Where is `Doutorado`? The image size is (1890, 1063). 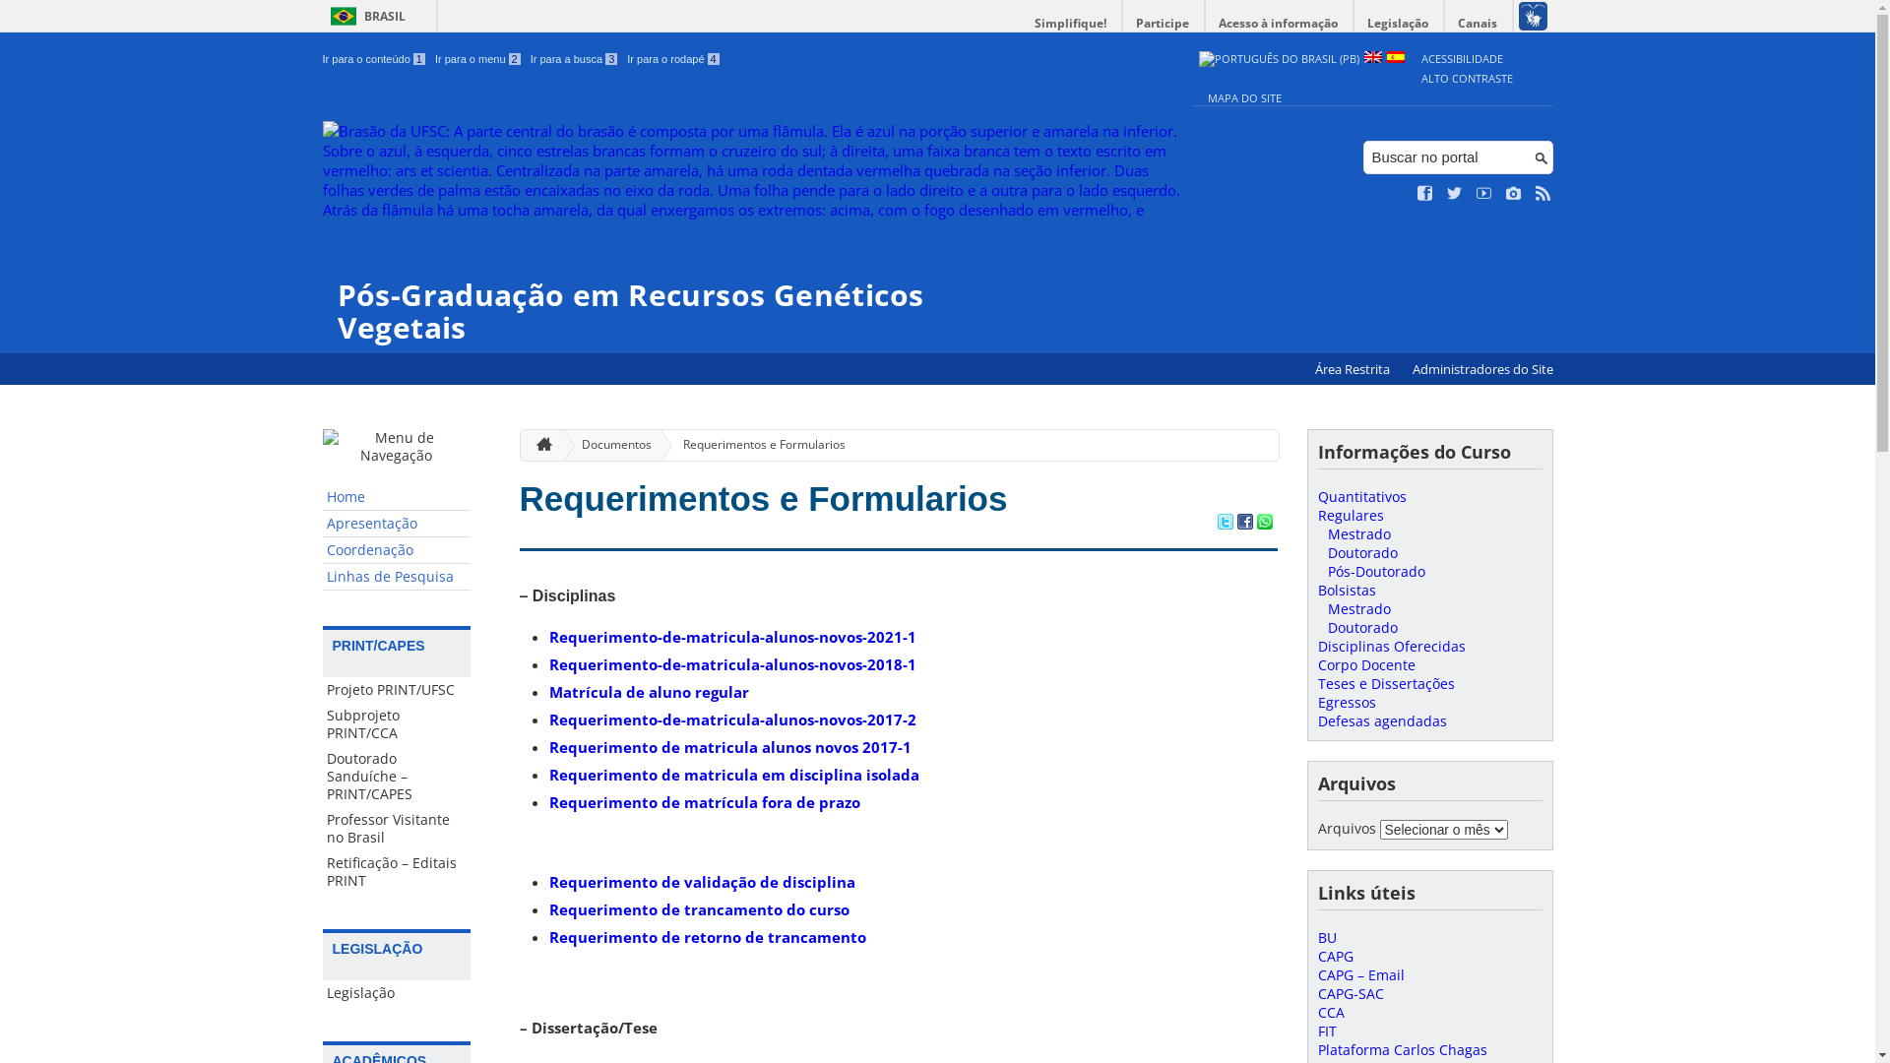
Doutorado is located at coordinates (1362, 553).